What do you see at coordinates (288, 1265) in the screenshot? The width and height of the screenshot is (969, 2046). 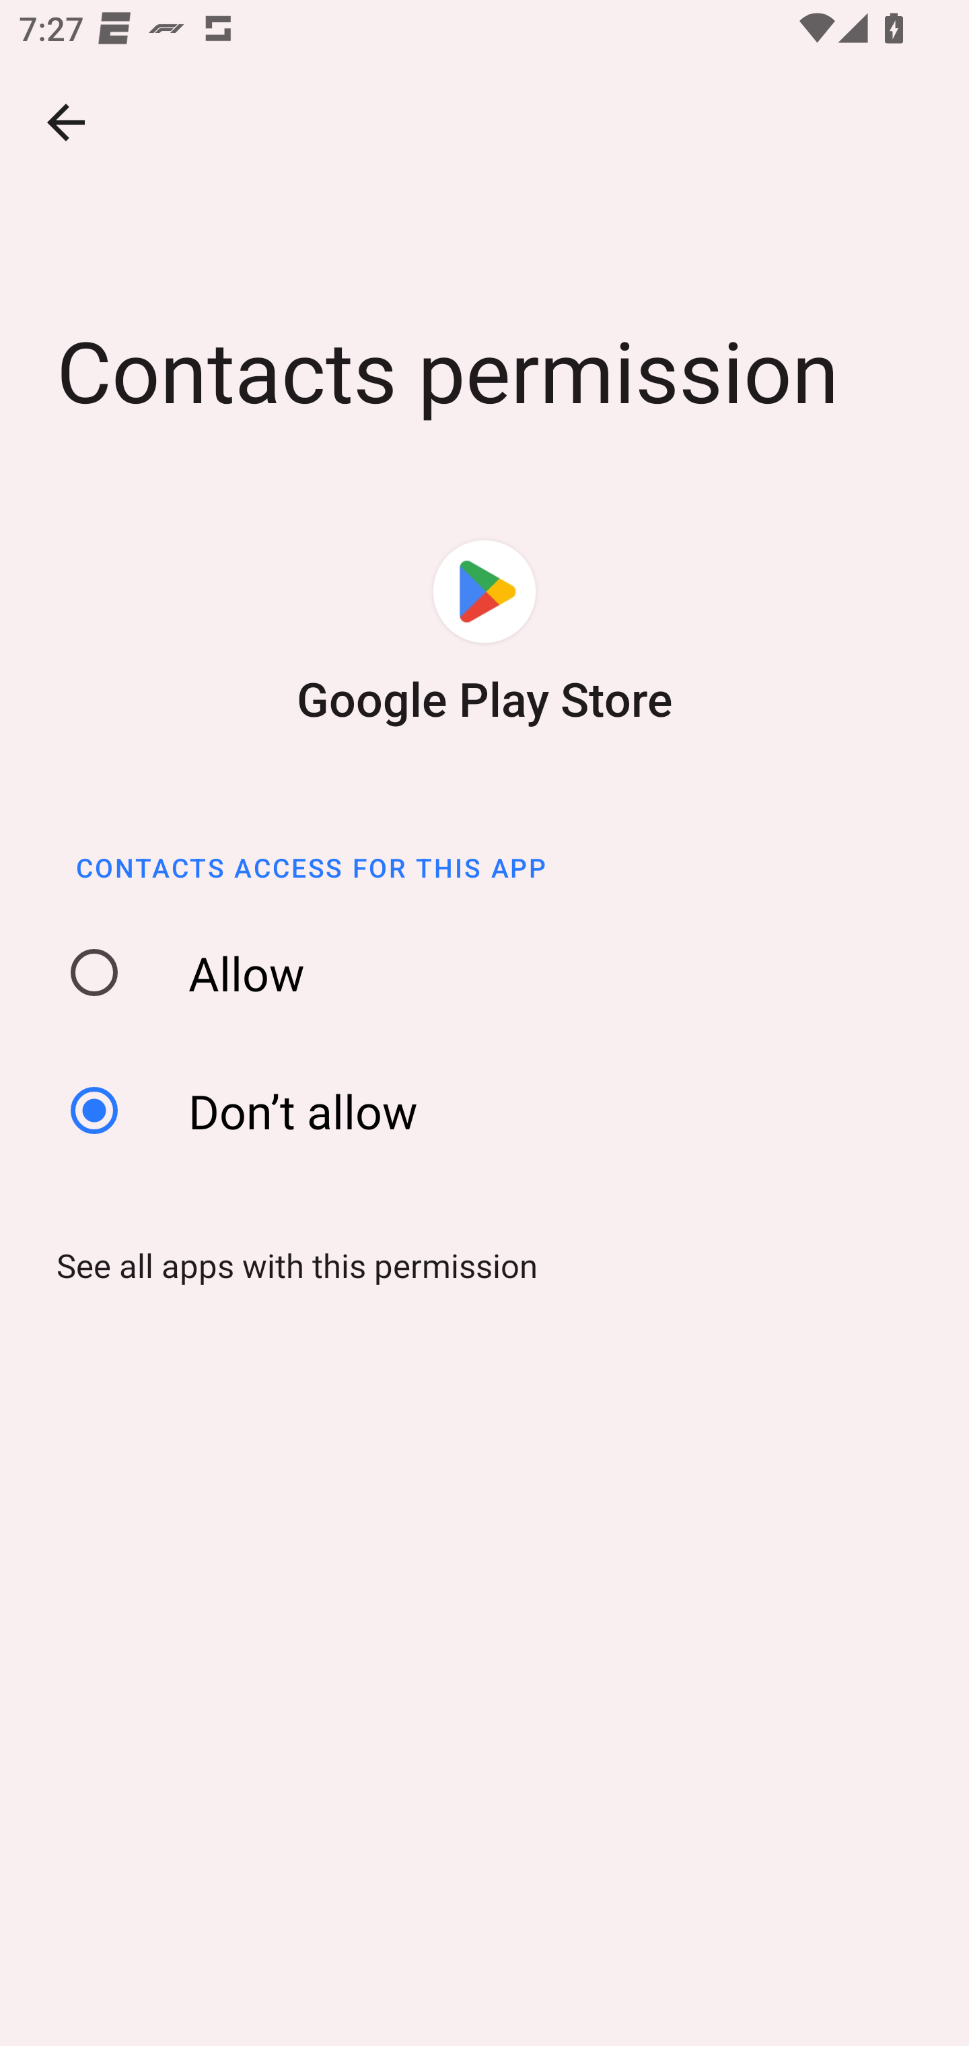 I see `See all apps with this permission` at bounding box center [288, 1265].